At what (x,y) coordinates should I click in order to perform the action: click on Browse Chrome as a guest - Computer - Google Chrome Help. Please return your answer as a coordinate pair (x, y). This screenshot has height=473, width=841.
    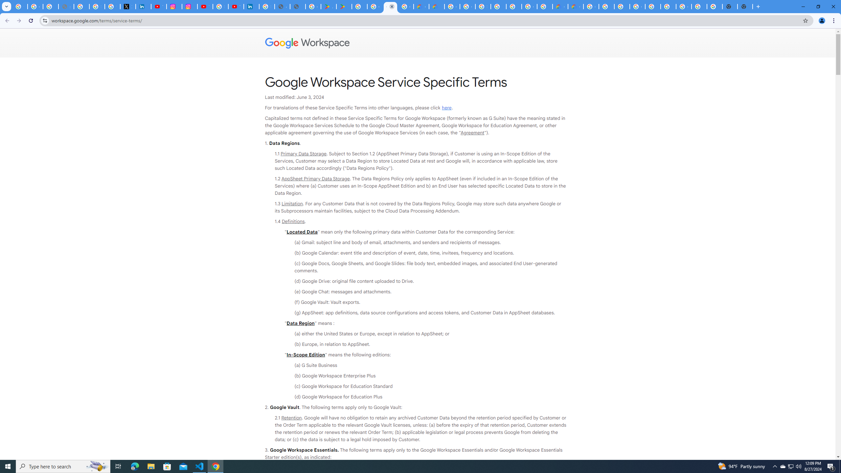
    Looking at the image, I should click on (622, 7).